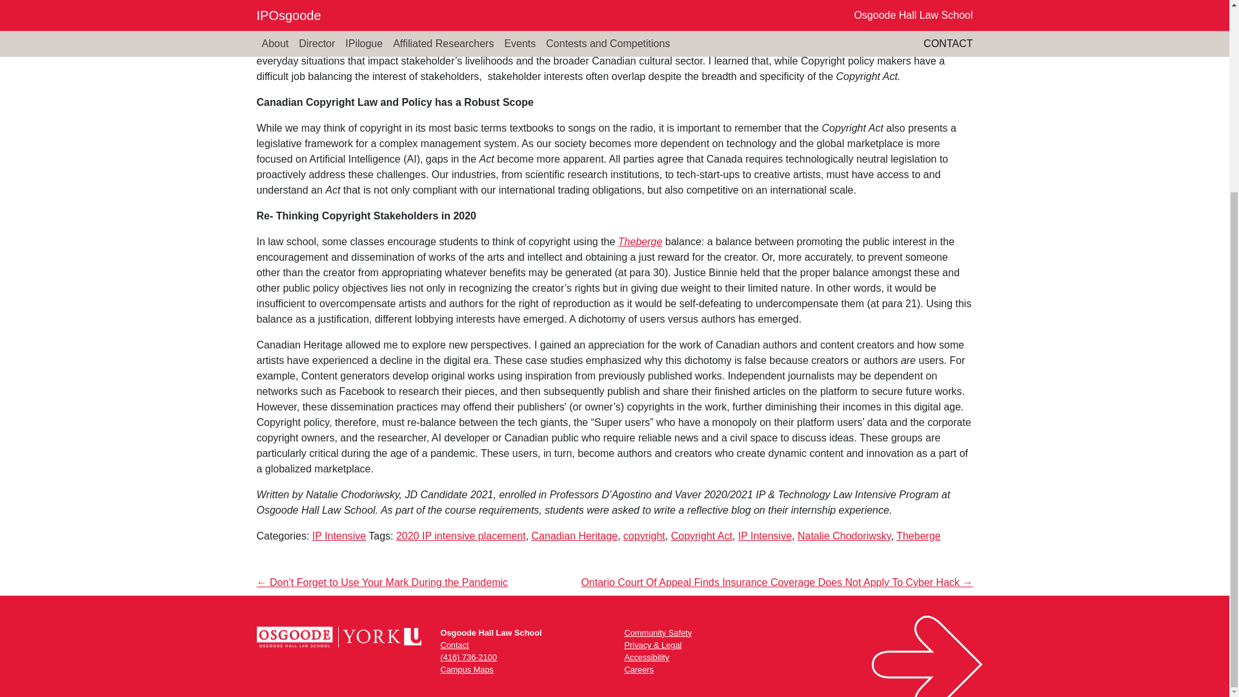 The height and width of the screenshot is (697, 1239). What do you see at coordinates (644, 536) in the screenshot?
I see `copyright` at bounding box center [644, 536].